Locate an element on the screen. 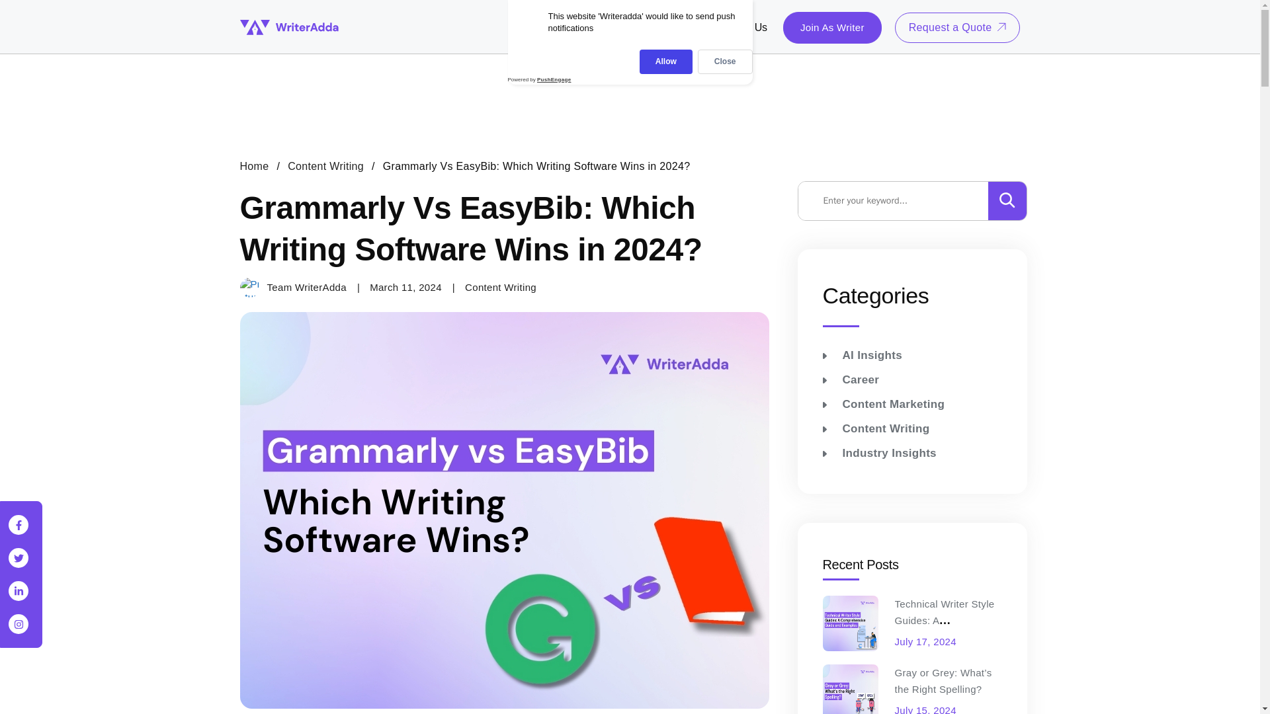 The width and height of the screenshot is (1270, 714). Search is located at coordinates (902, 201).